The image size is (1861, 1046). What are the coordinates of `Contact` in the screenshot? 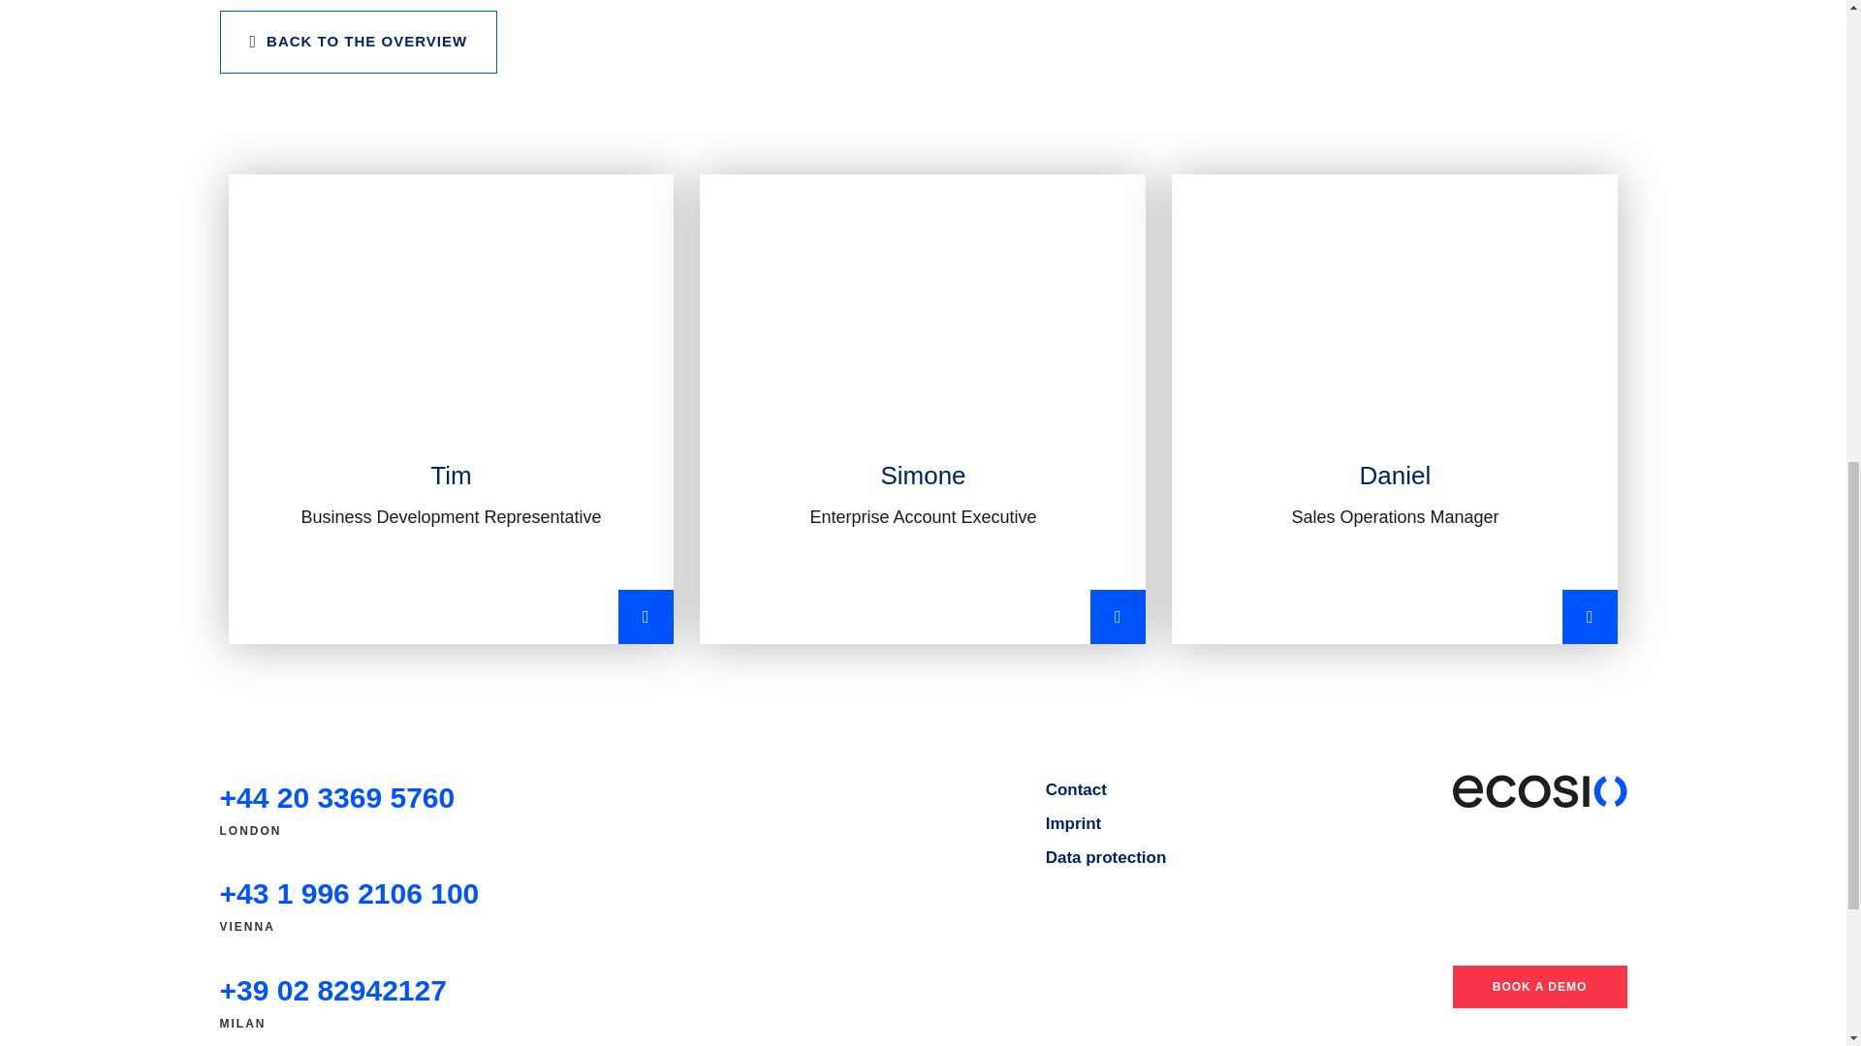 It's located at (1076, 790).